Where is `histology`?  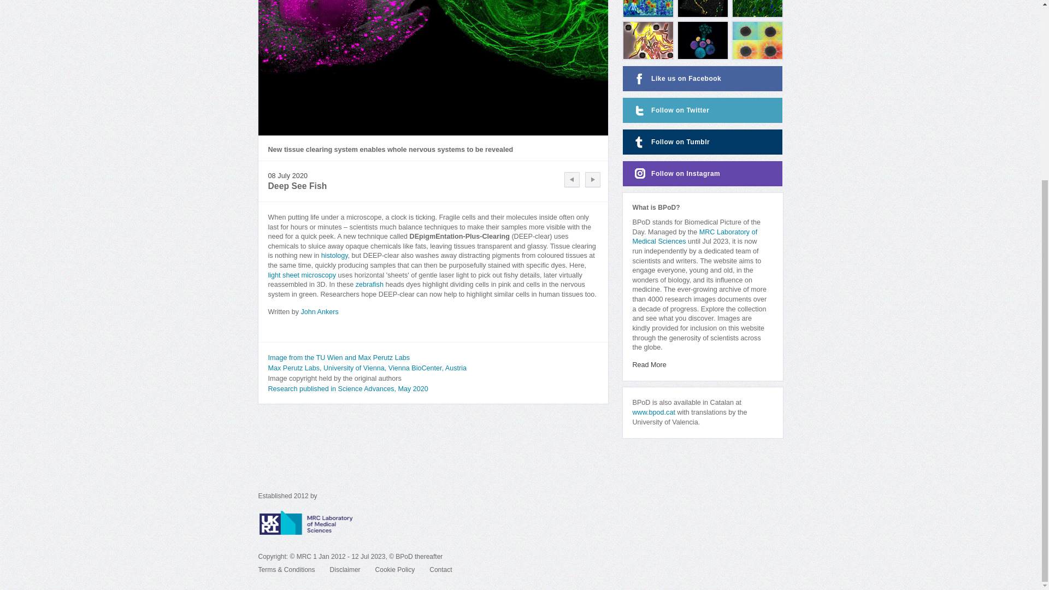 histology is located at coordinates (334, 256).